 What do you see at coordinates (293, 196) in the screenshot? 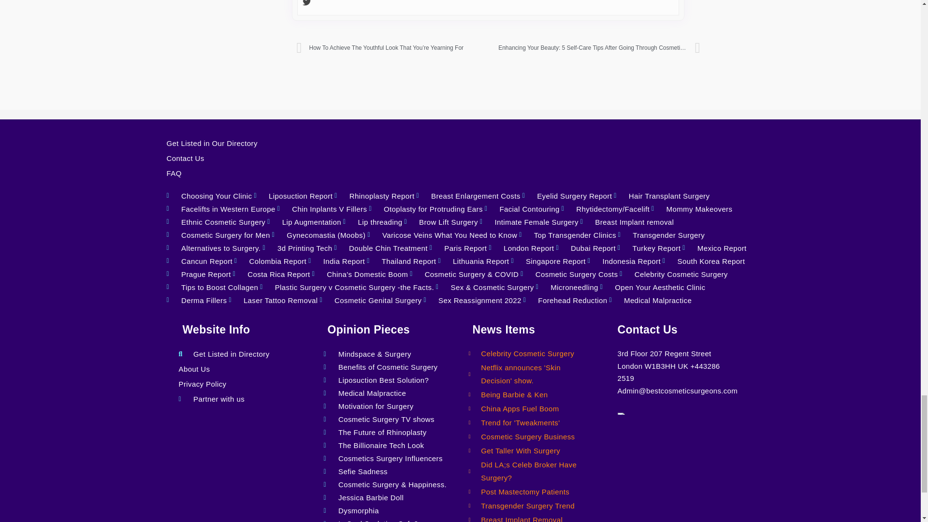
I see `Liposuction Report` at bounding box center [293, 196].